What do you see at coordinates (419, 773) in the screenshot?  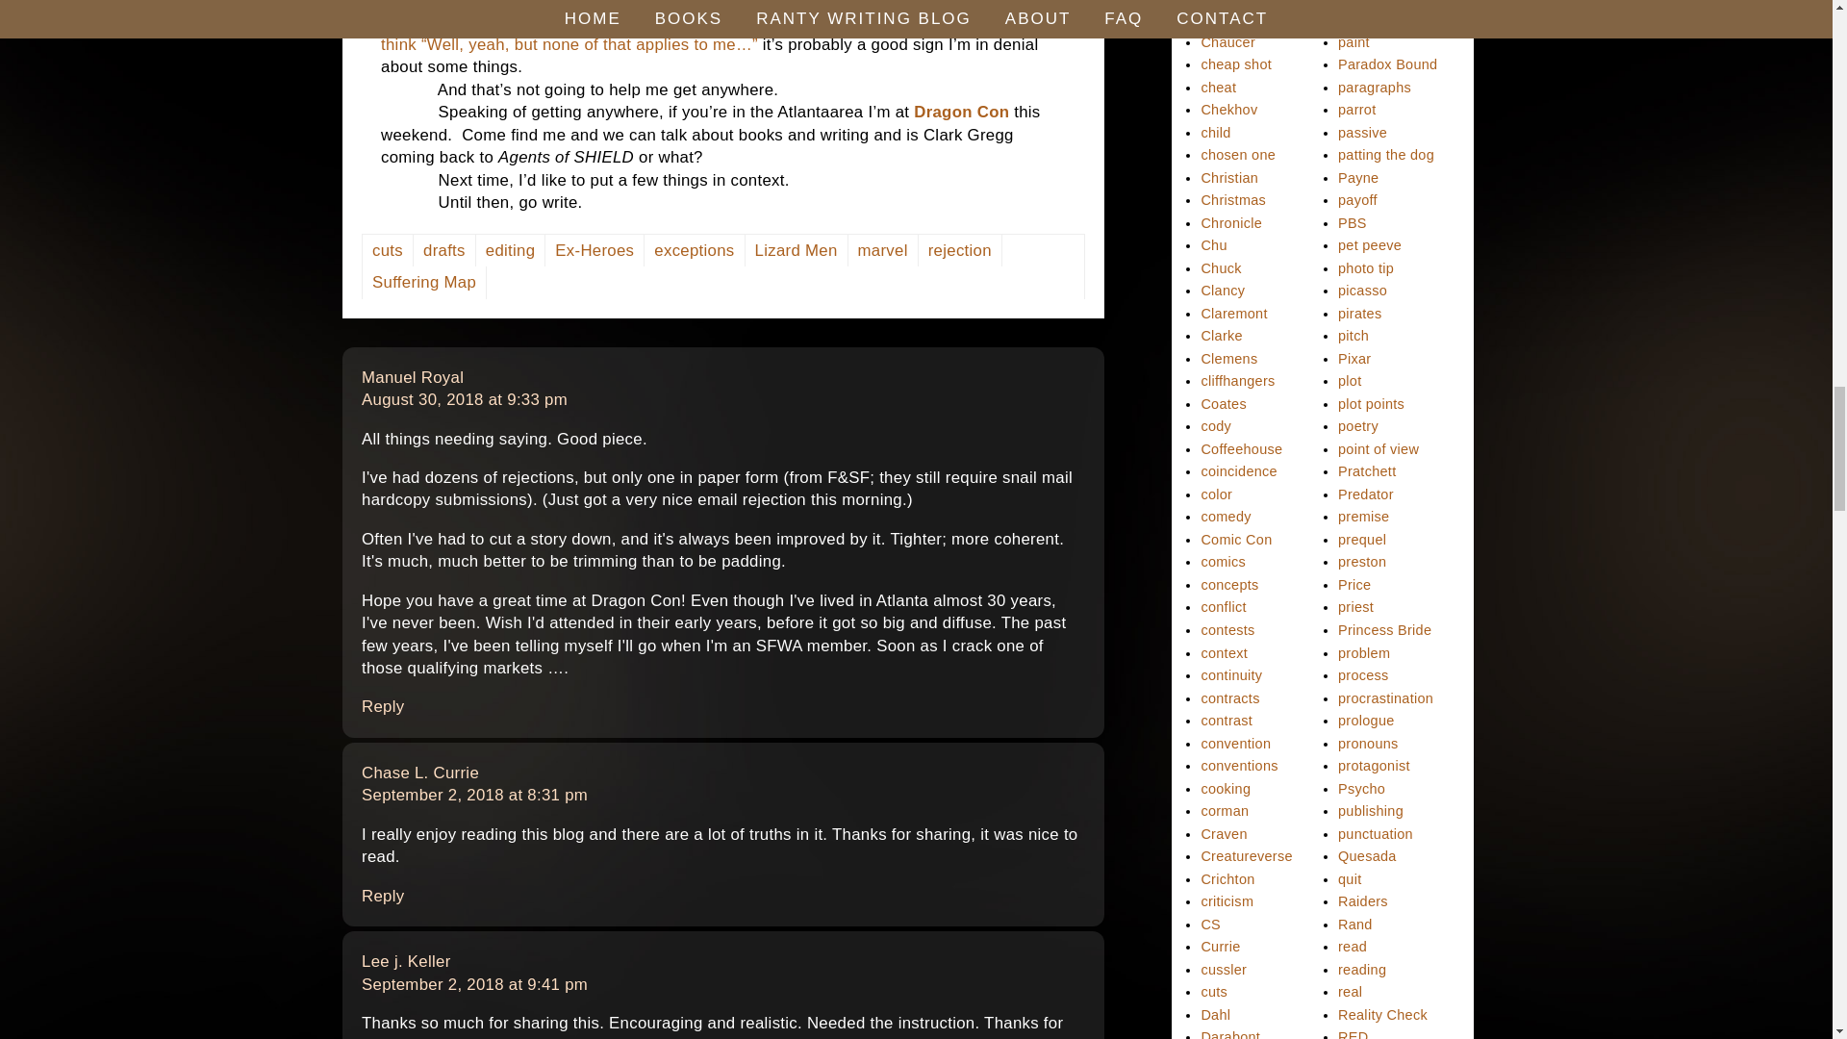 I see `September 2, 2018 at 8:31 pm` at bounding box center [419, 773].